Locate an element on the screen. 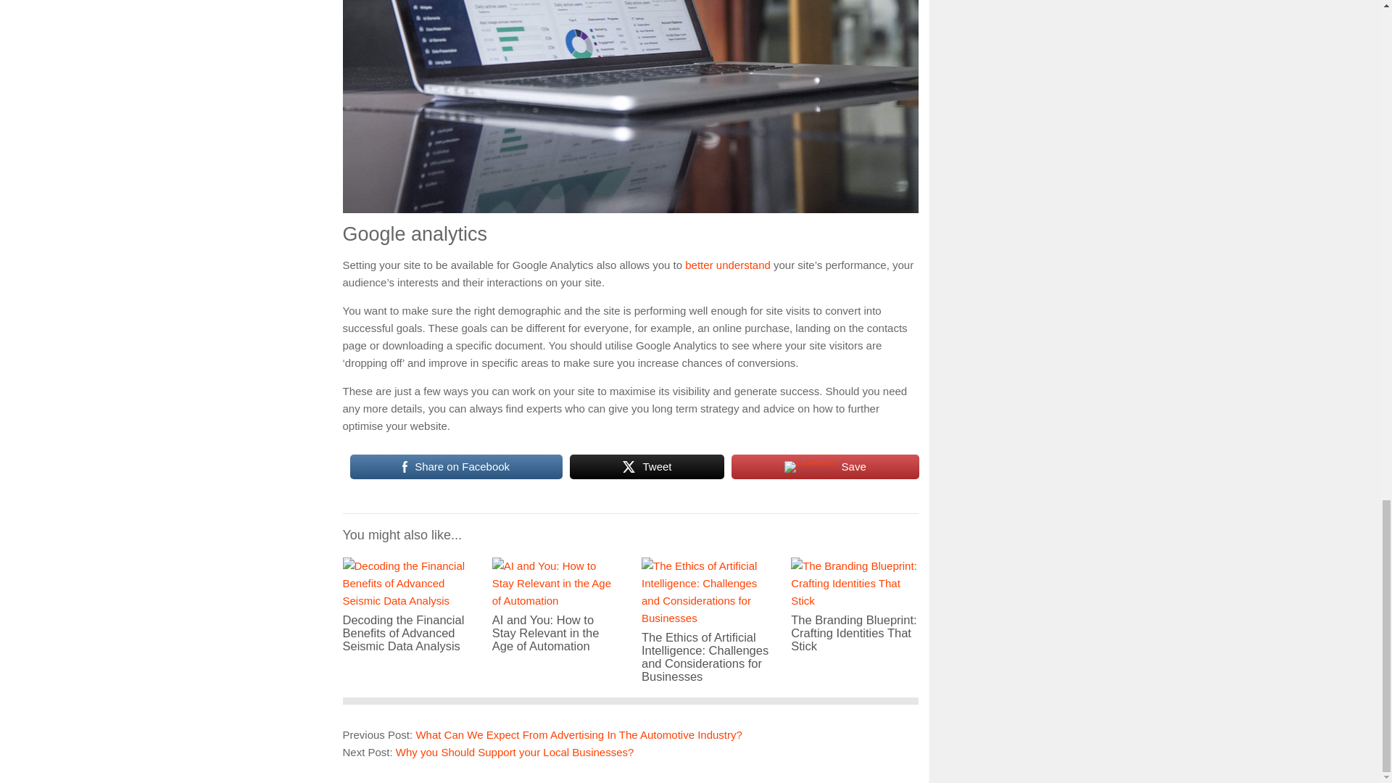  AI and You: How to Stay Relevant in the Age of Automation is located at coordinates (555, 623).